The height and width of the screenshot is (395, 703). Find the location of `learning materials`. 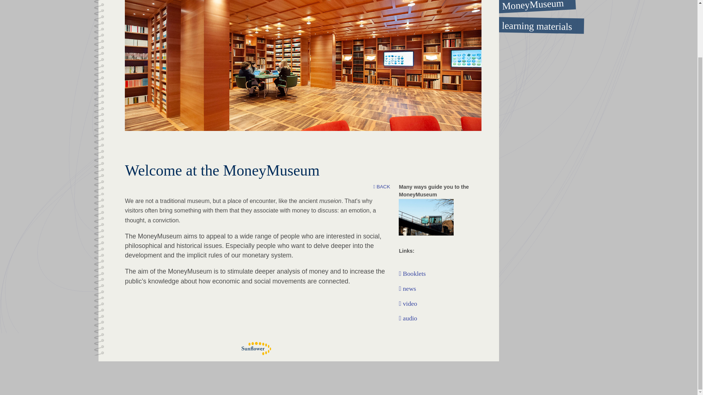

learning materials is located at coordinates (530, 24).